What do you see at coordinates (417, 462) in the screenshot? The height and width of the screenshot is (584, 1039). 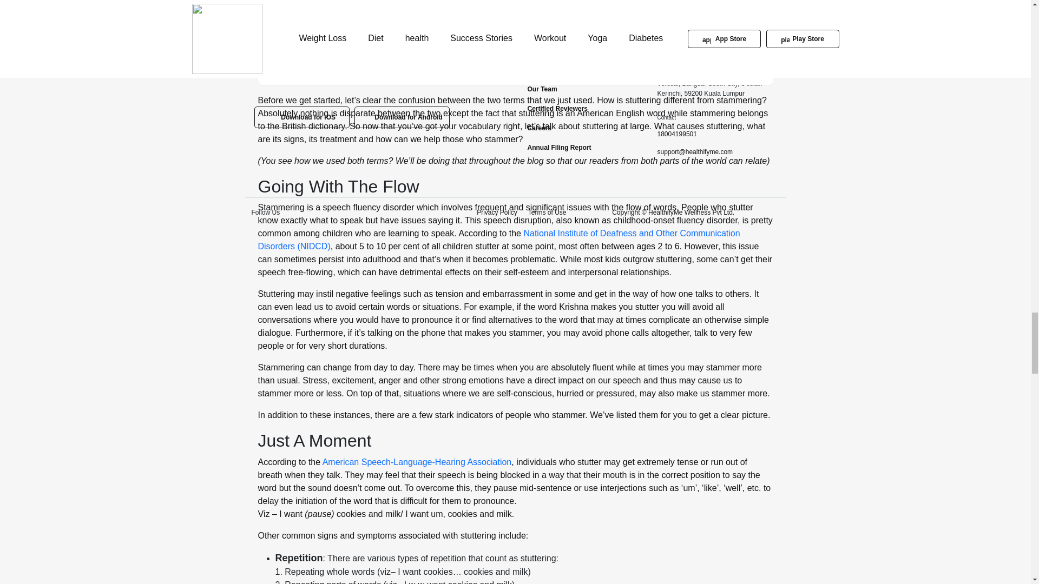 I see `American Speech-Language-Hearing Association` at bounding box center [417, 462].